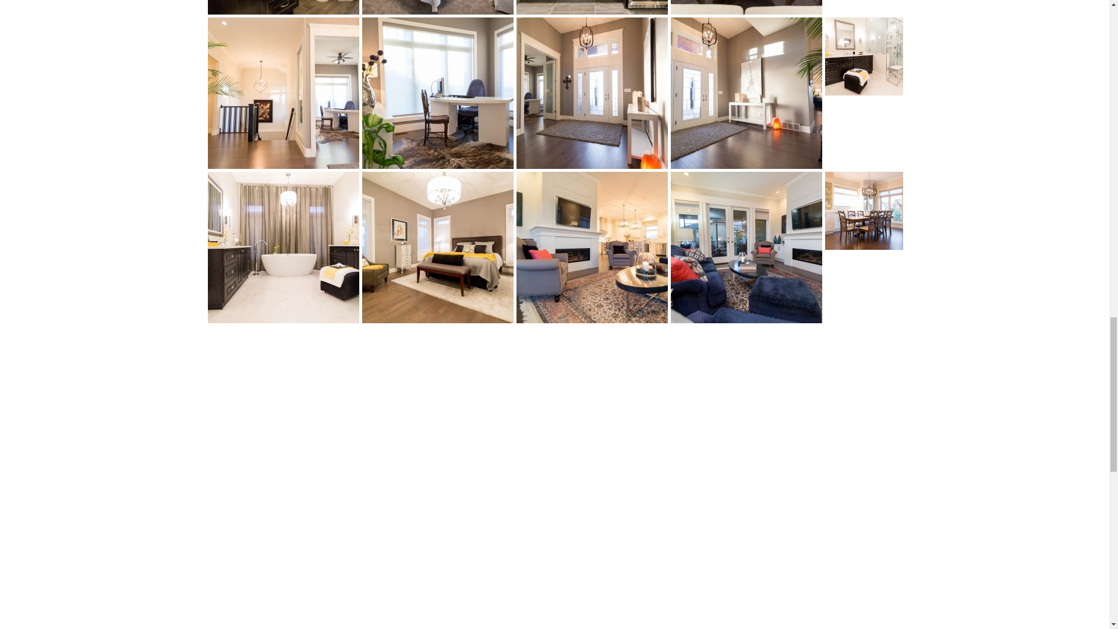 Image resolution: width=1118 pixels, height=629 pixels. Describe the element at coordinates (438, 7) in the screenshot. I see `024` at that location.